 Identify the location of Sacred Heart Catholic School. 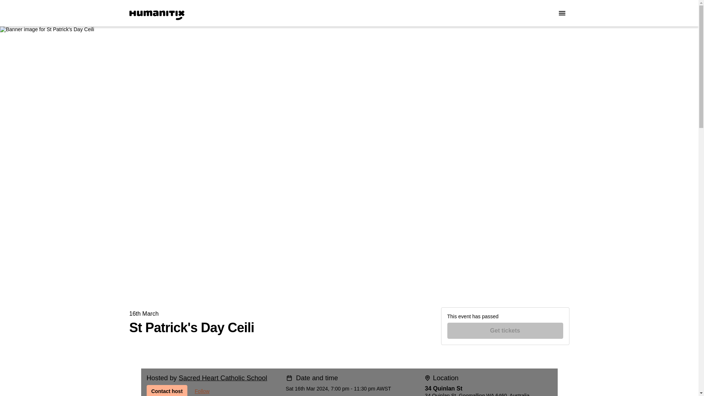
(223, 378).